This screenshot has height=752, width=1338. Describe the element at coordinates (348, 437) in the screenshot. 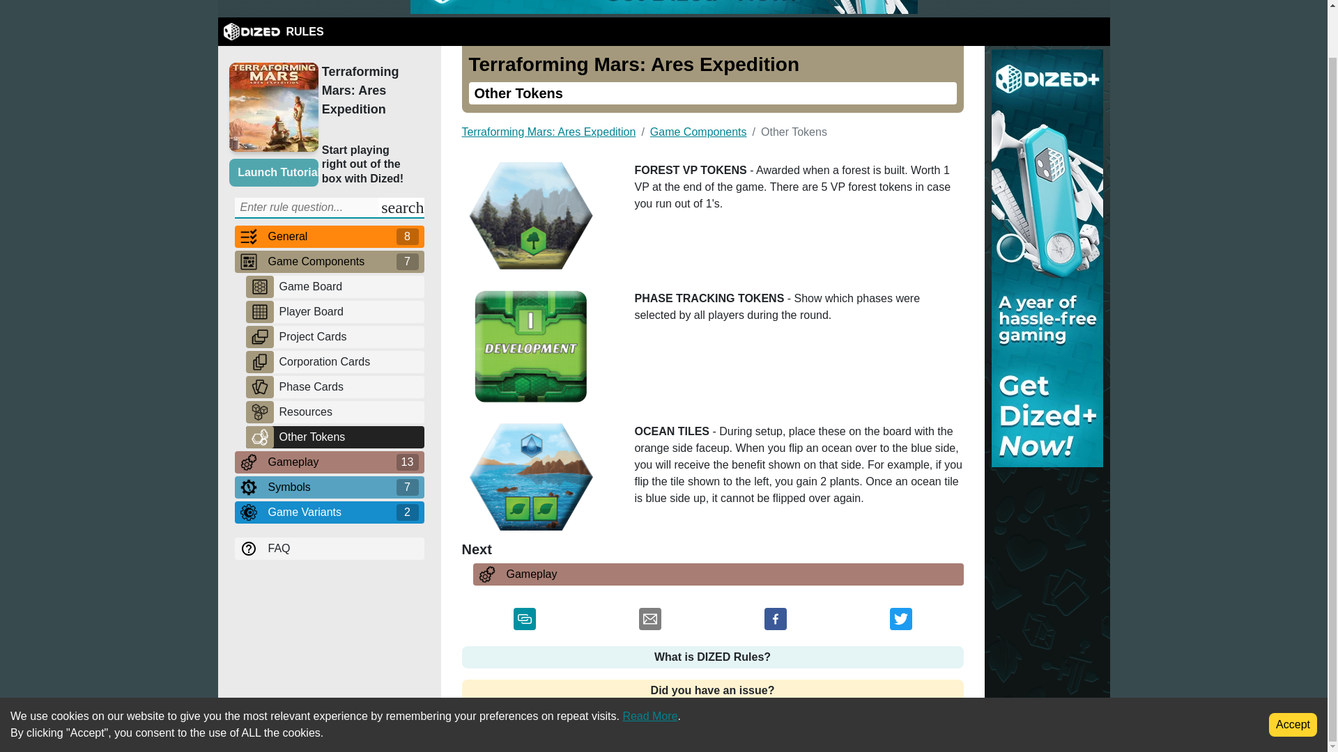

I see `Other Tokens` at that location.